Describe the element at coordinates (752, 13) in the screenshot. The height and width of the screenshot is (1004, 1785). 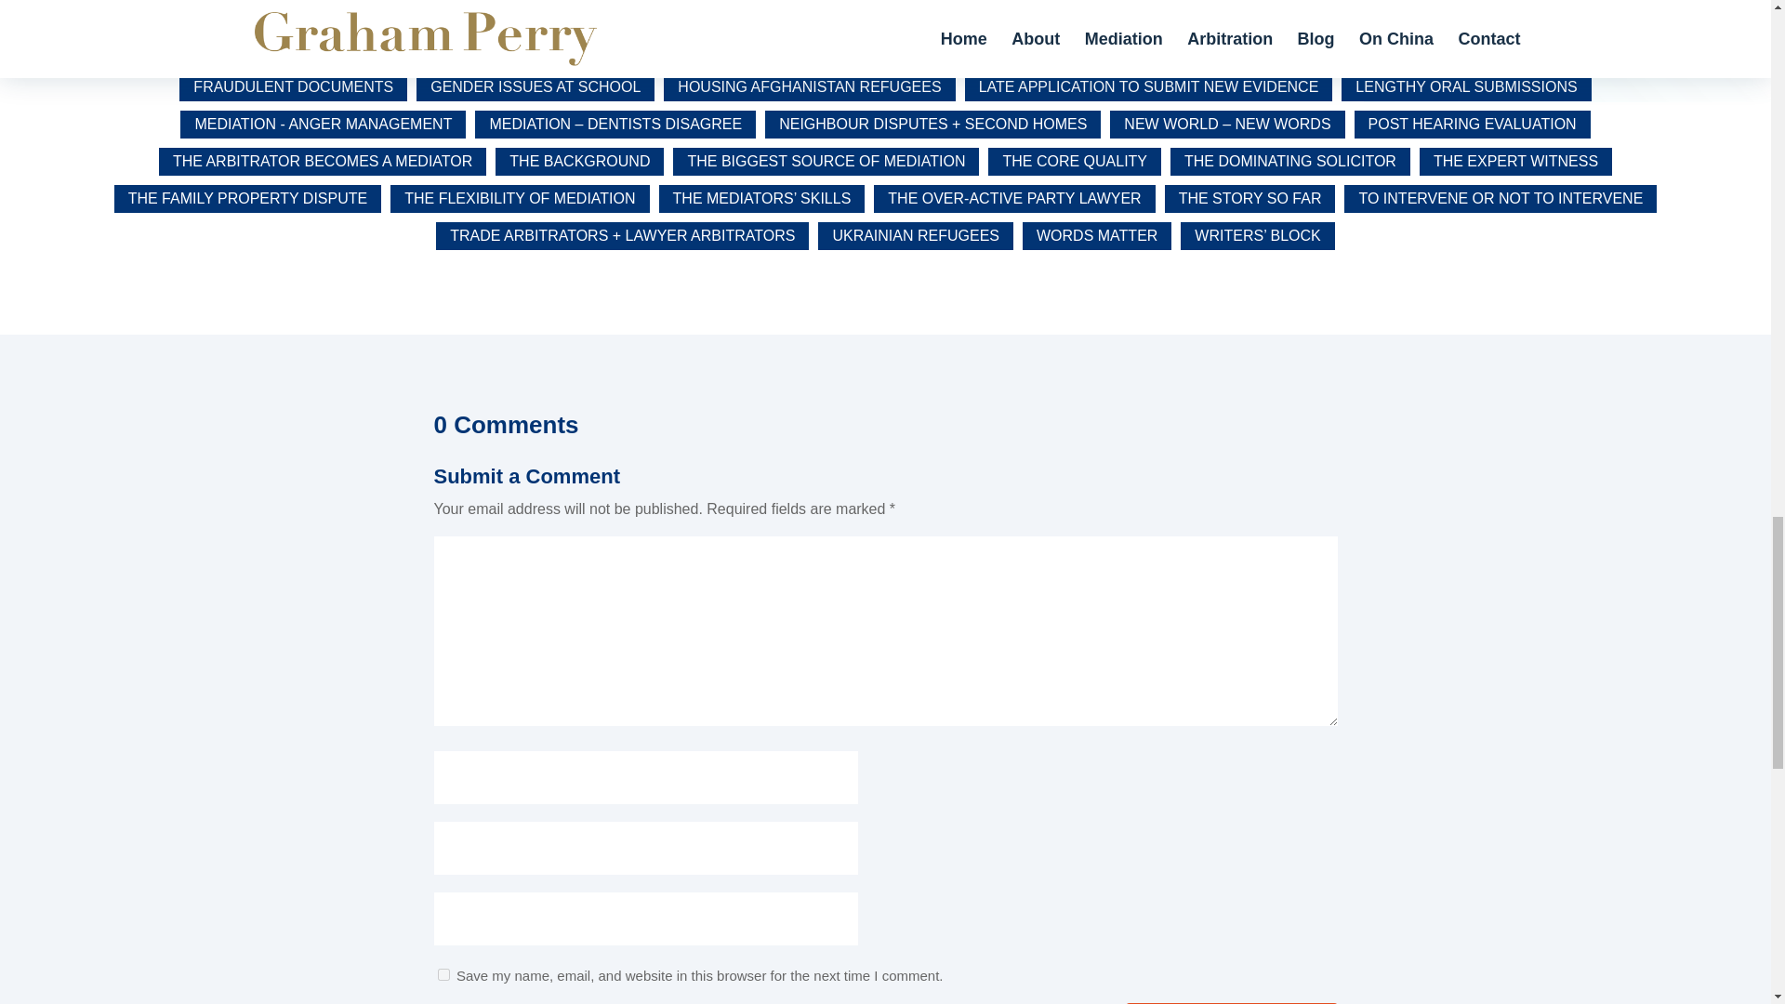
I see `ANGER MANAGEMENT` at that location.